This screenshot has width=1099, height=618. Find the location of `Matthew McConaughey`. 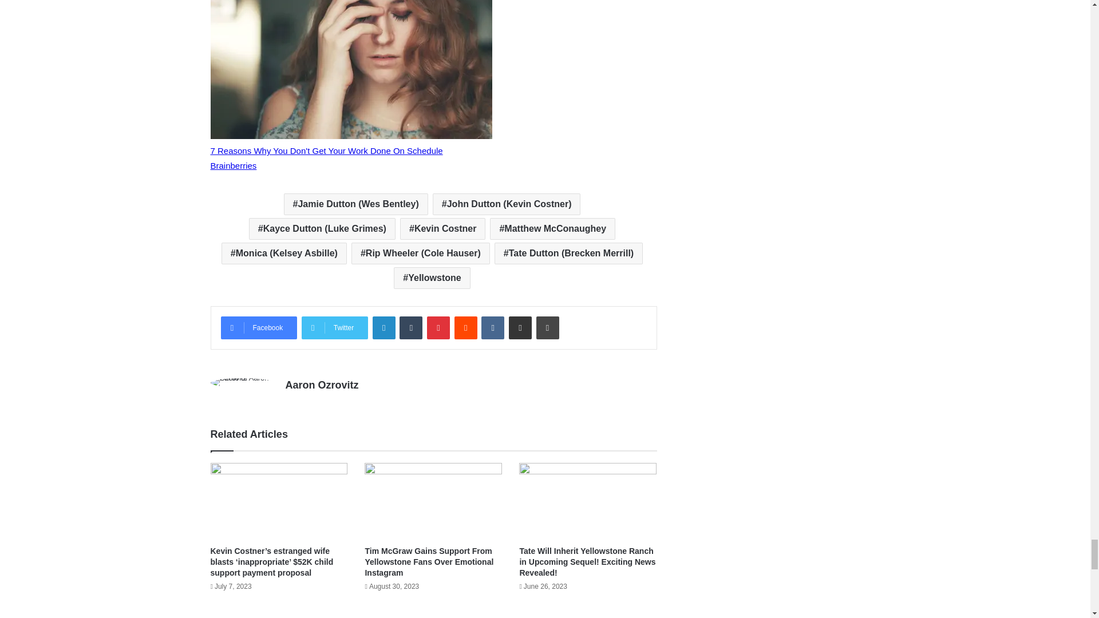

Matthew McConaughey is located at coordinates (553, 229).